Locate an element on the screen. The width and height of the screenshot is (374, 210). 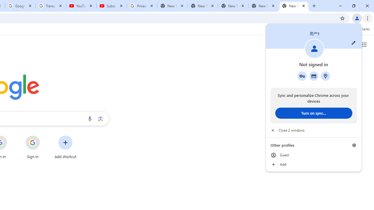
Google Account is located at coordinates (20, 6).